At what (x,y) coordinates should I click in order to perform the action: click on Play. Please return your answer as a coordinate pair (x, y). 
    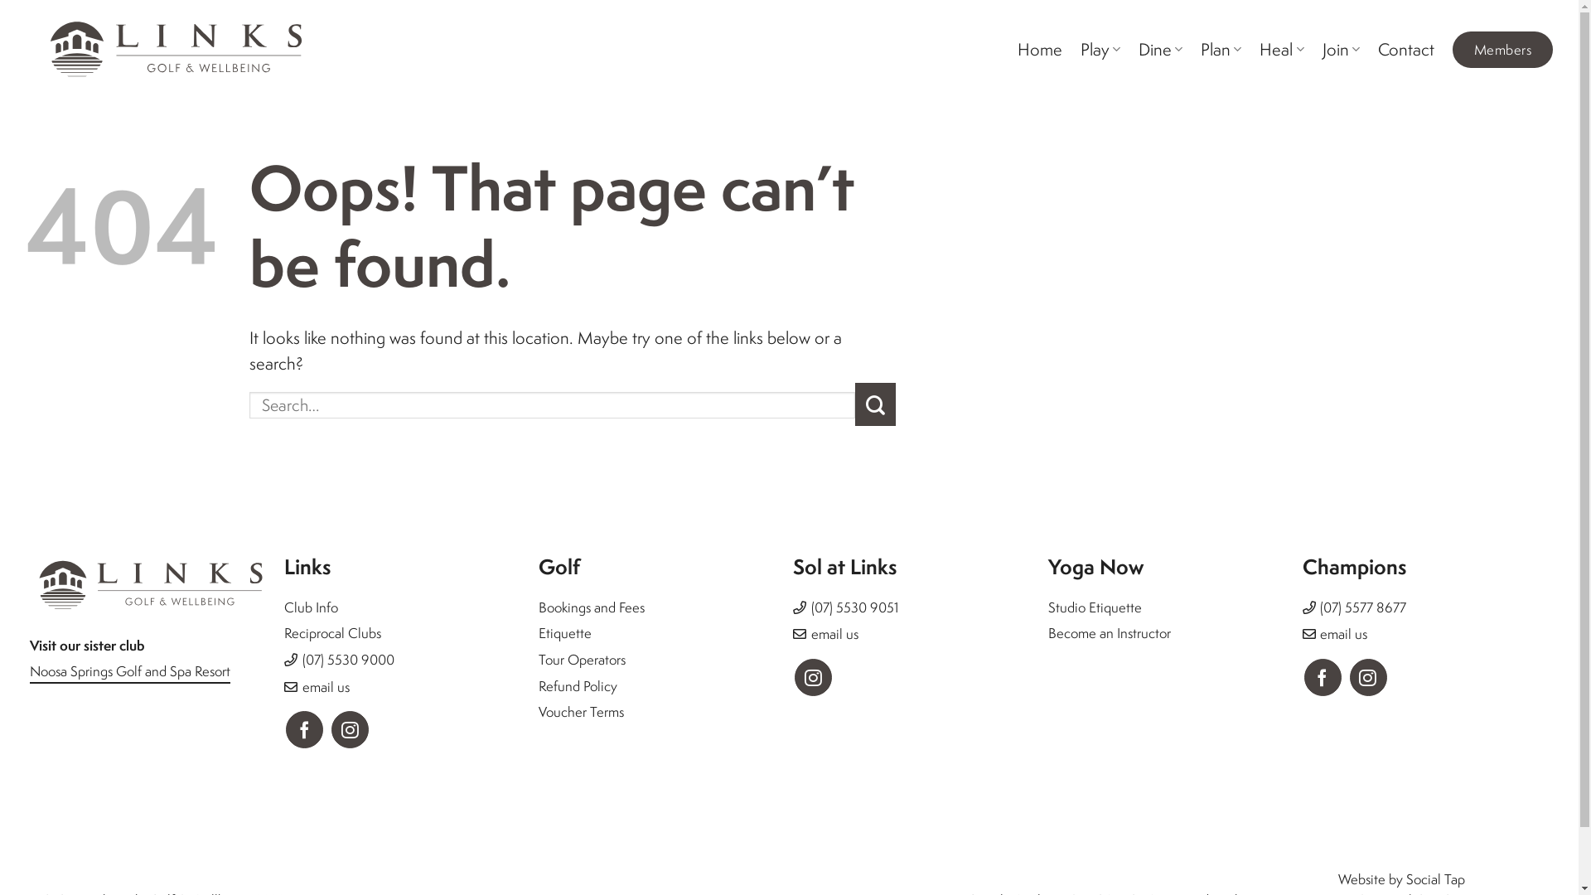
    Looking at the image, I should click on (1100, 50).